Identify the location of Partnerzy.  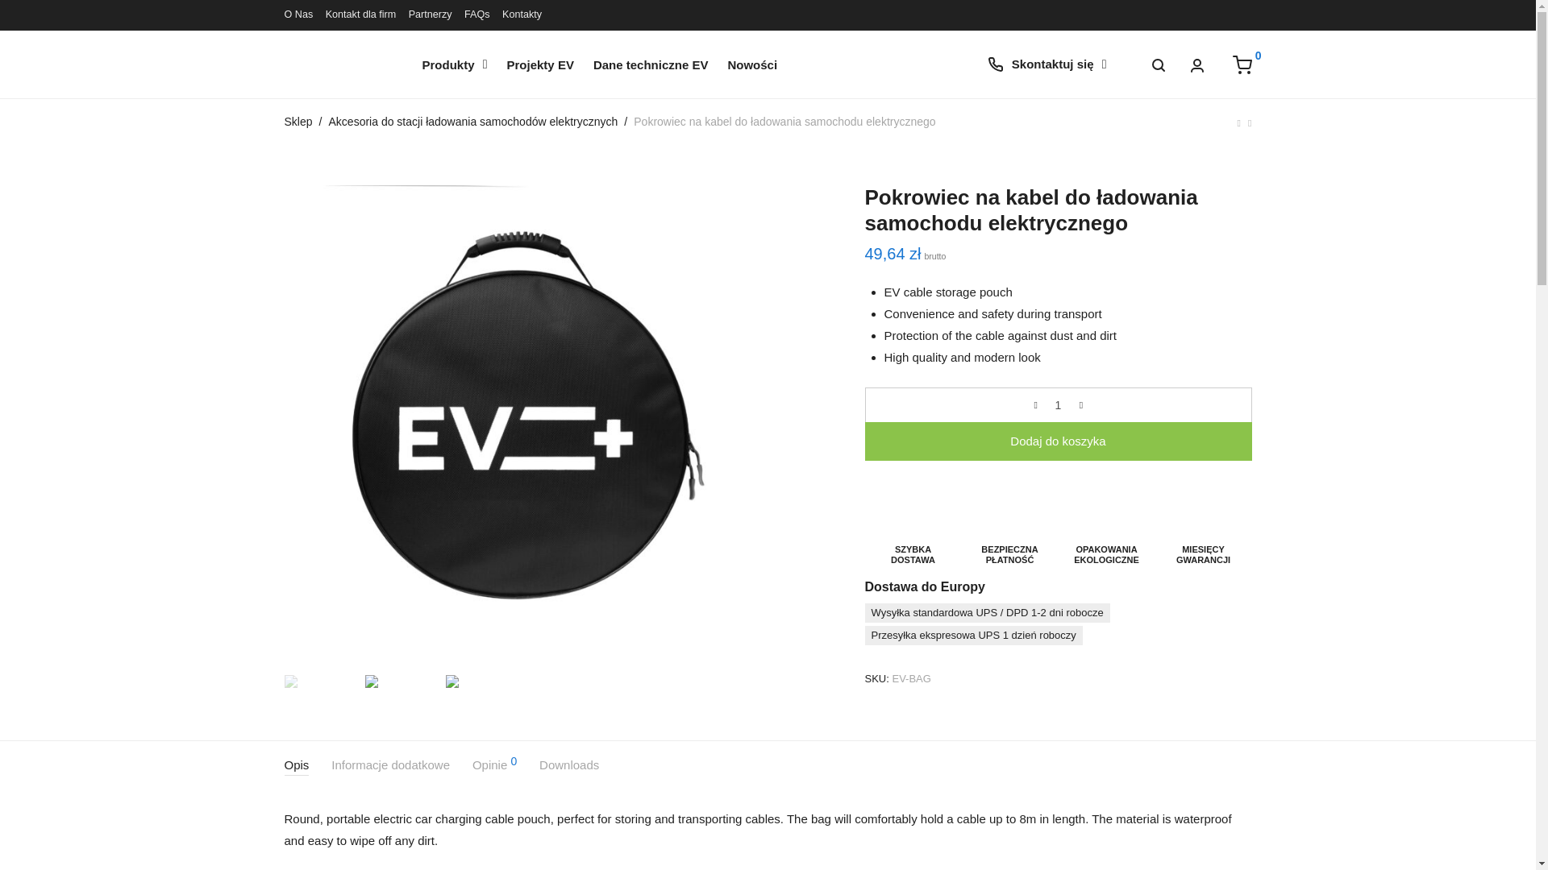
(430, 14).